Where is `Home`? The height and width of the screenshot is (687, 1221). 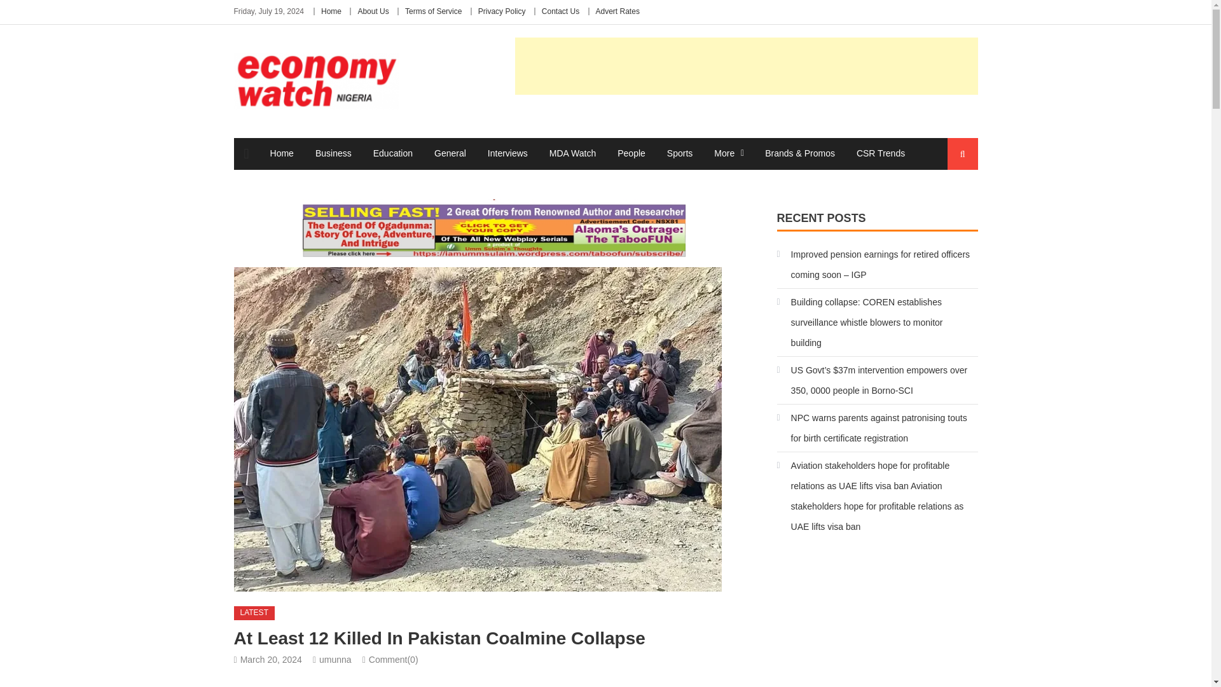 Home is located at coordinates (282, 153).